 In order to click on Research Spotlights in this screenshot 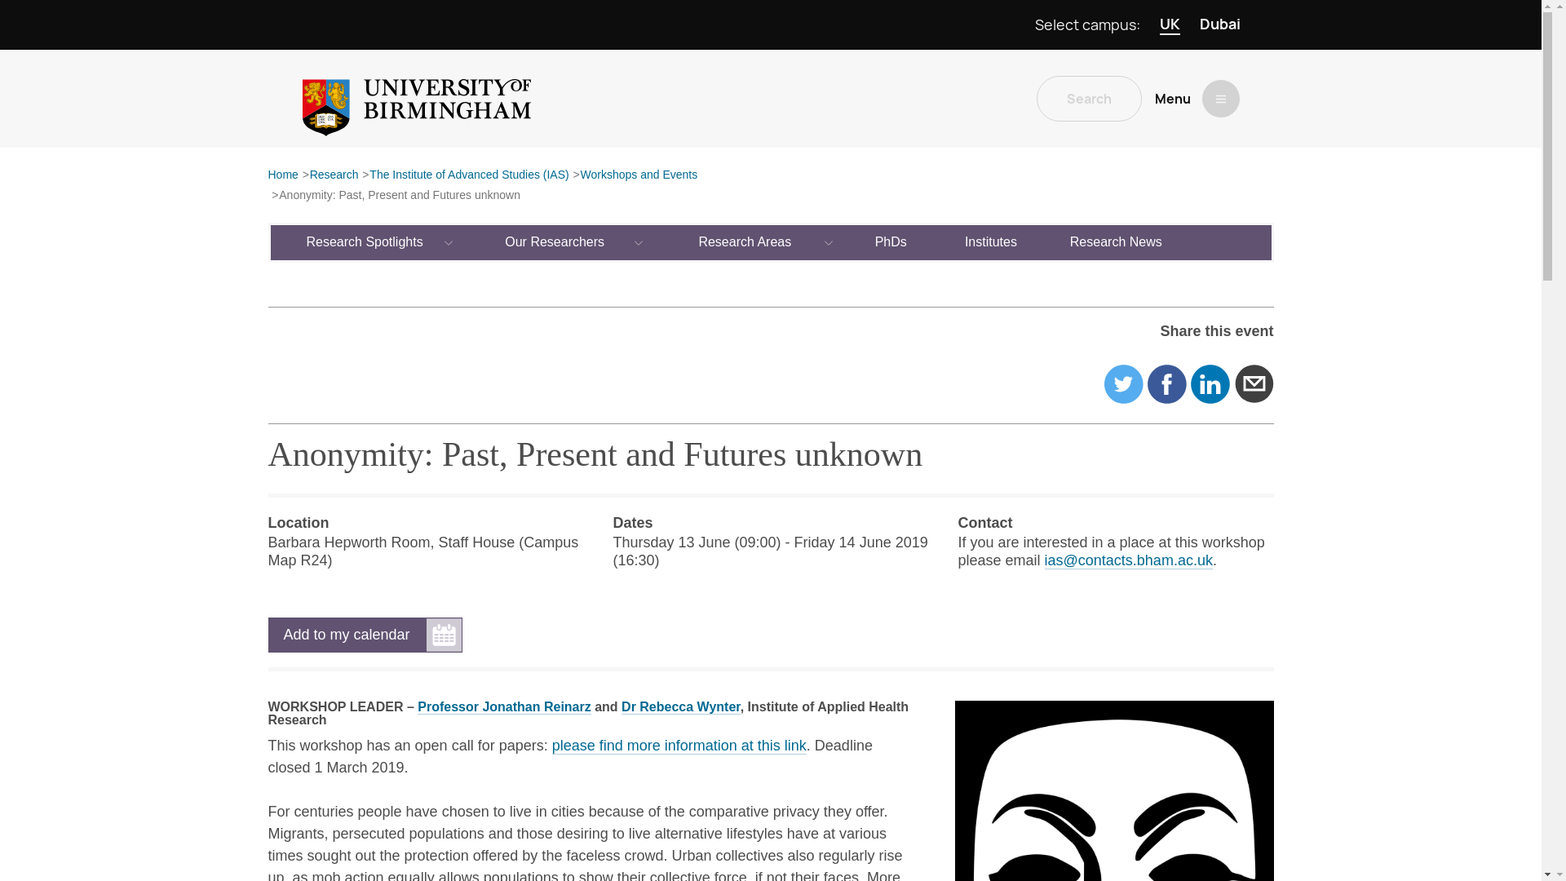, I will do `click(365, 241)`.